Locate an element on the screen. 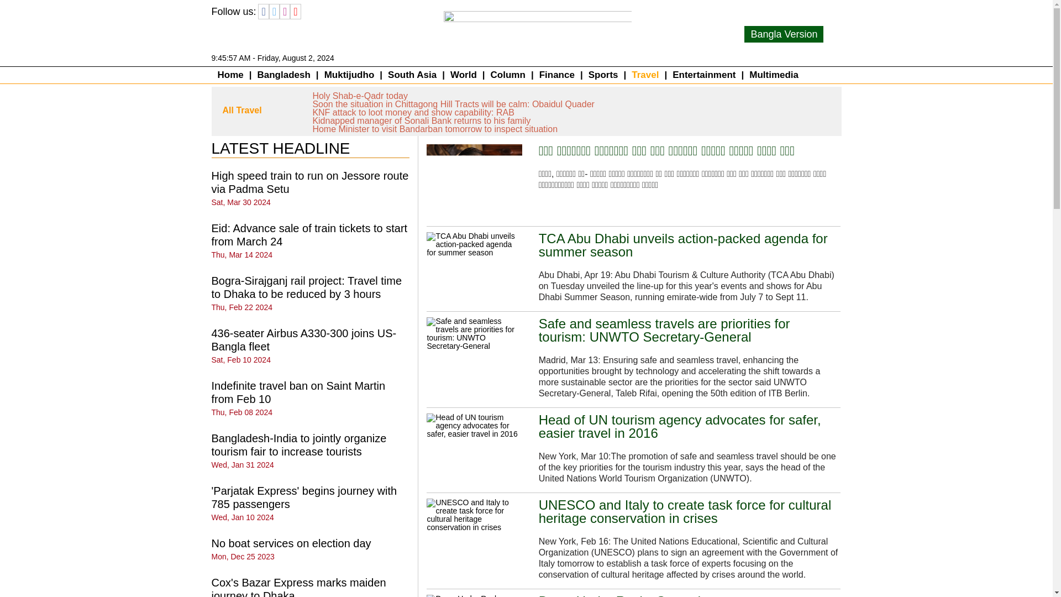  South Asia is located at coordinates (412, 75).